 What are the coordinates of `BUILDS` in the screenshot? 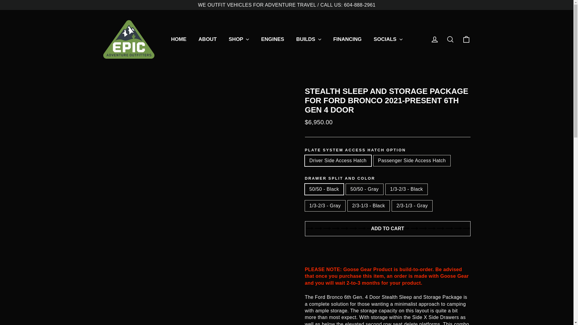 It's located at (308, 39).